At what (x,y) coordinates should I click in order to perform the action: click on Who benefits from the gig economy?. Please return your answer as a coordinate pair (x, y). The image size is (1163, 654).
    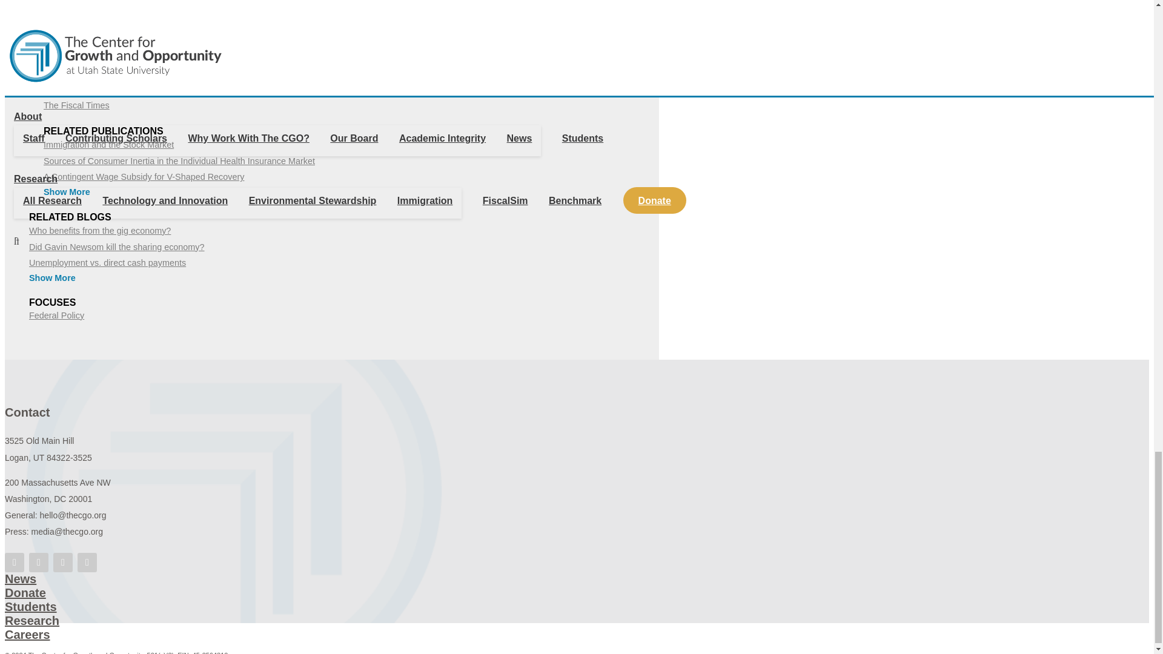
    Looking at the image, I should click on (100, 230).